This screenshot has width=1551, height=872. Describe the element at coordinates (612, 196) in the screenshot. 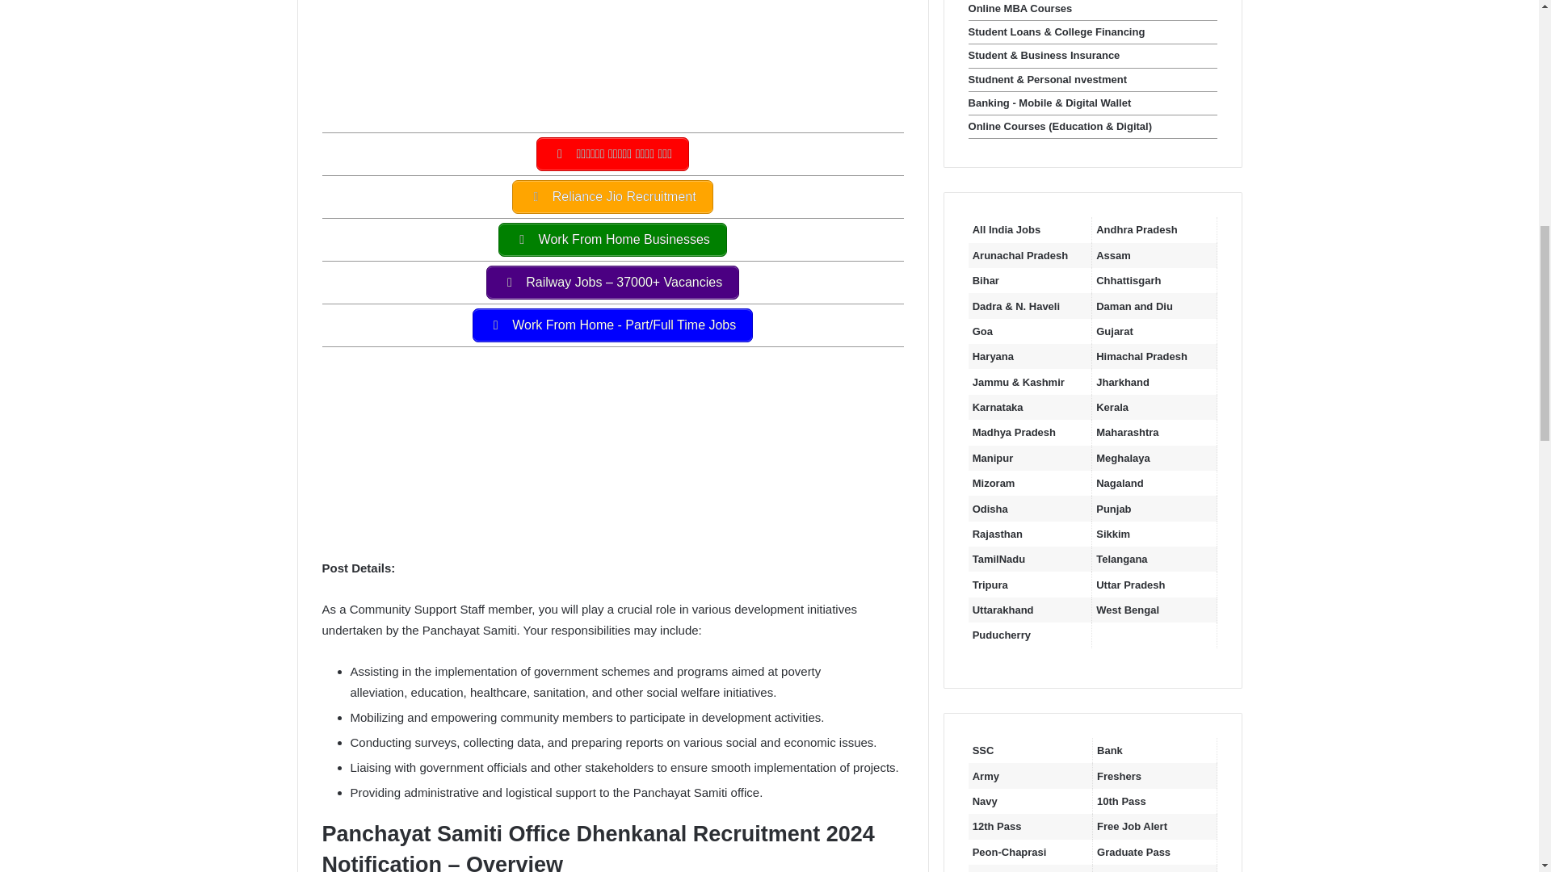

I see `Reliance Jio Recruitment` at that location.